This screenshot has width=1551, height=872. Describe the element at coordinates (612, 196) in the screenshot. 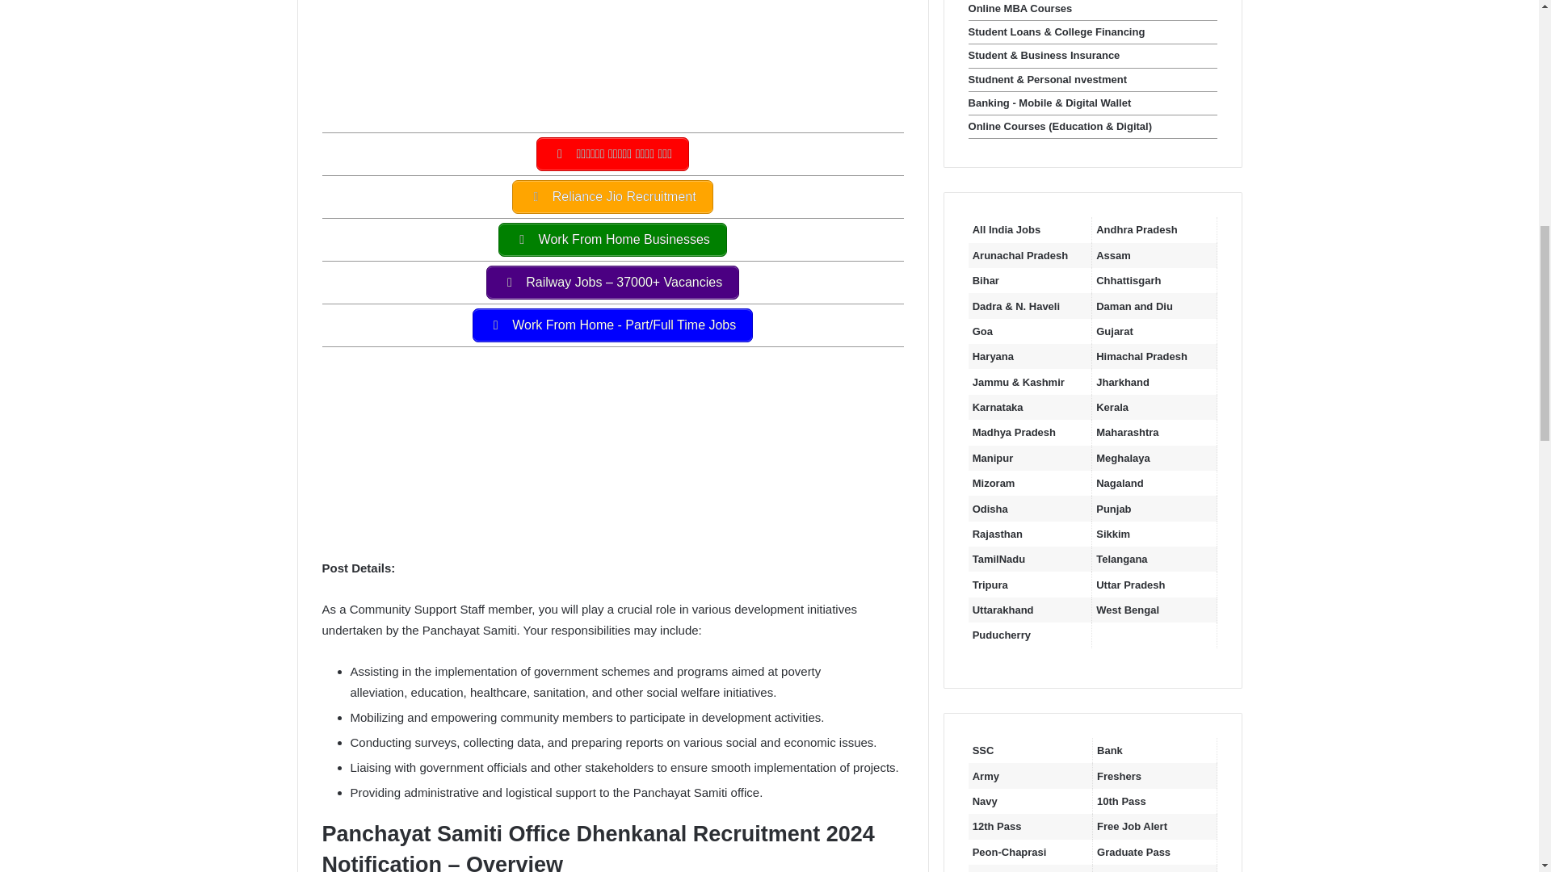

I see `Reliance Jio Recruitment` at that location.